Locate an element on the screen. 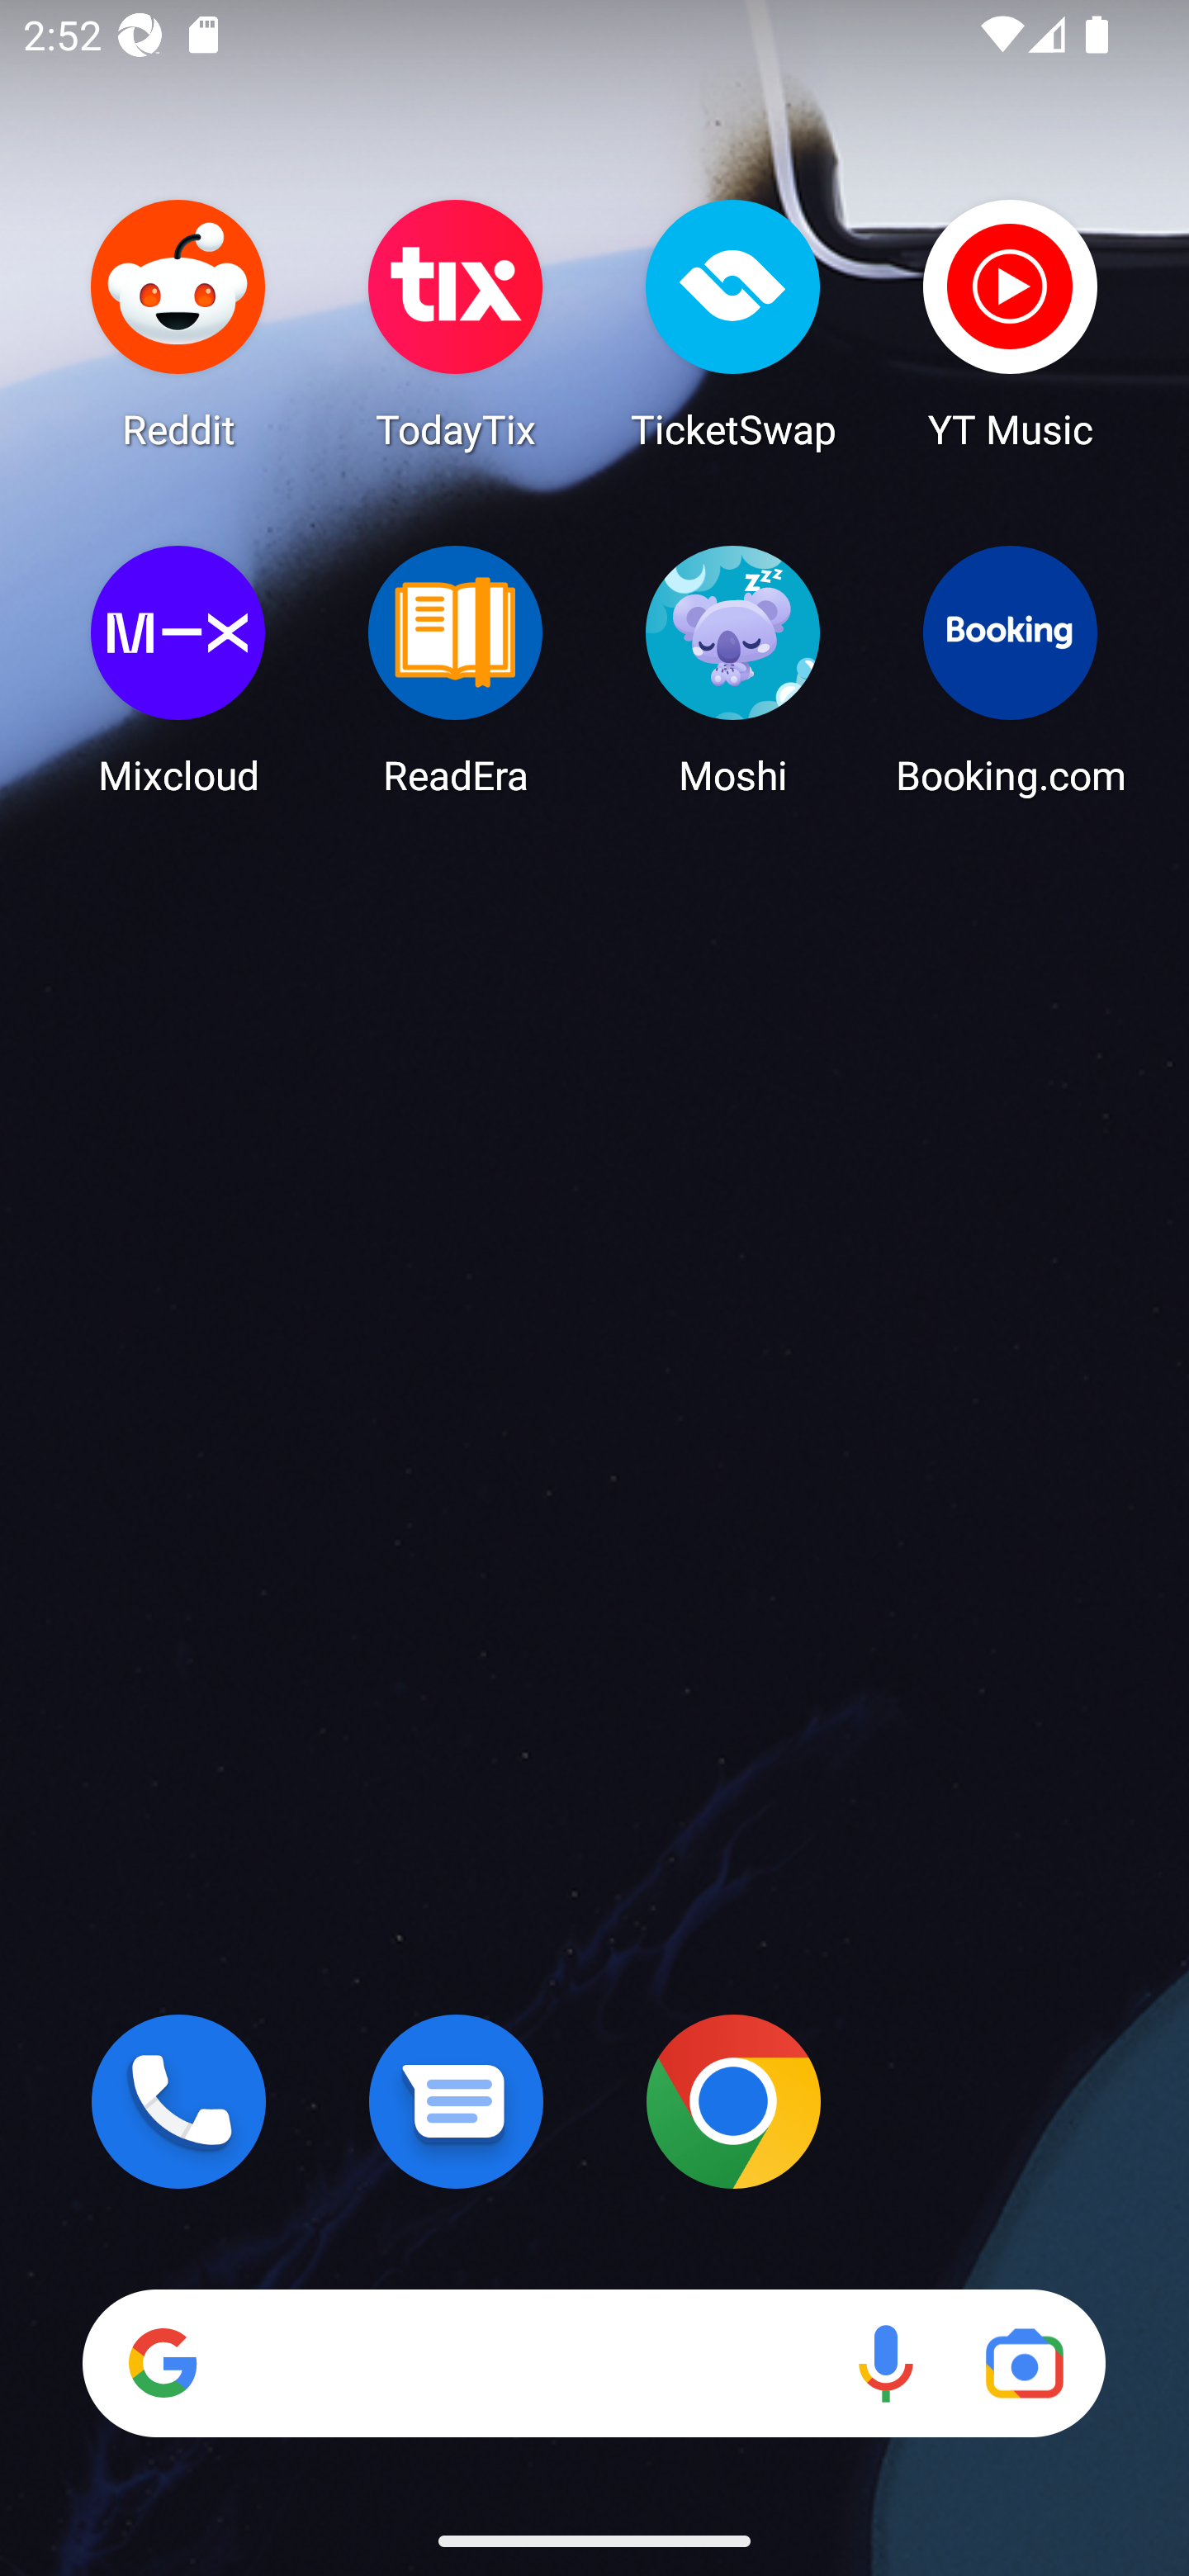  TodayTix is located at coordinates (456, 324).